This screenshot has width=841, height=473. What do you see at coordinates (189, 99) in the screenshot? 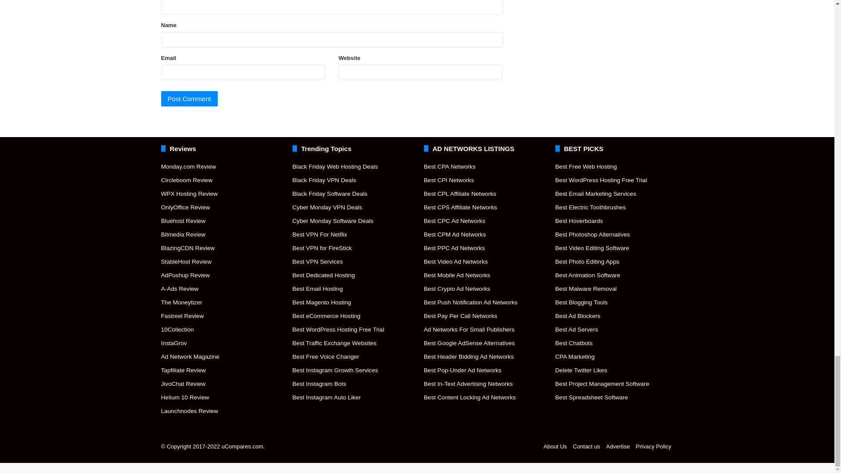
I see `Post Comment` at bounding box center [189, 99].